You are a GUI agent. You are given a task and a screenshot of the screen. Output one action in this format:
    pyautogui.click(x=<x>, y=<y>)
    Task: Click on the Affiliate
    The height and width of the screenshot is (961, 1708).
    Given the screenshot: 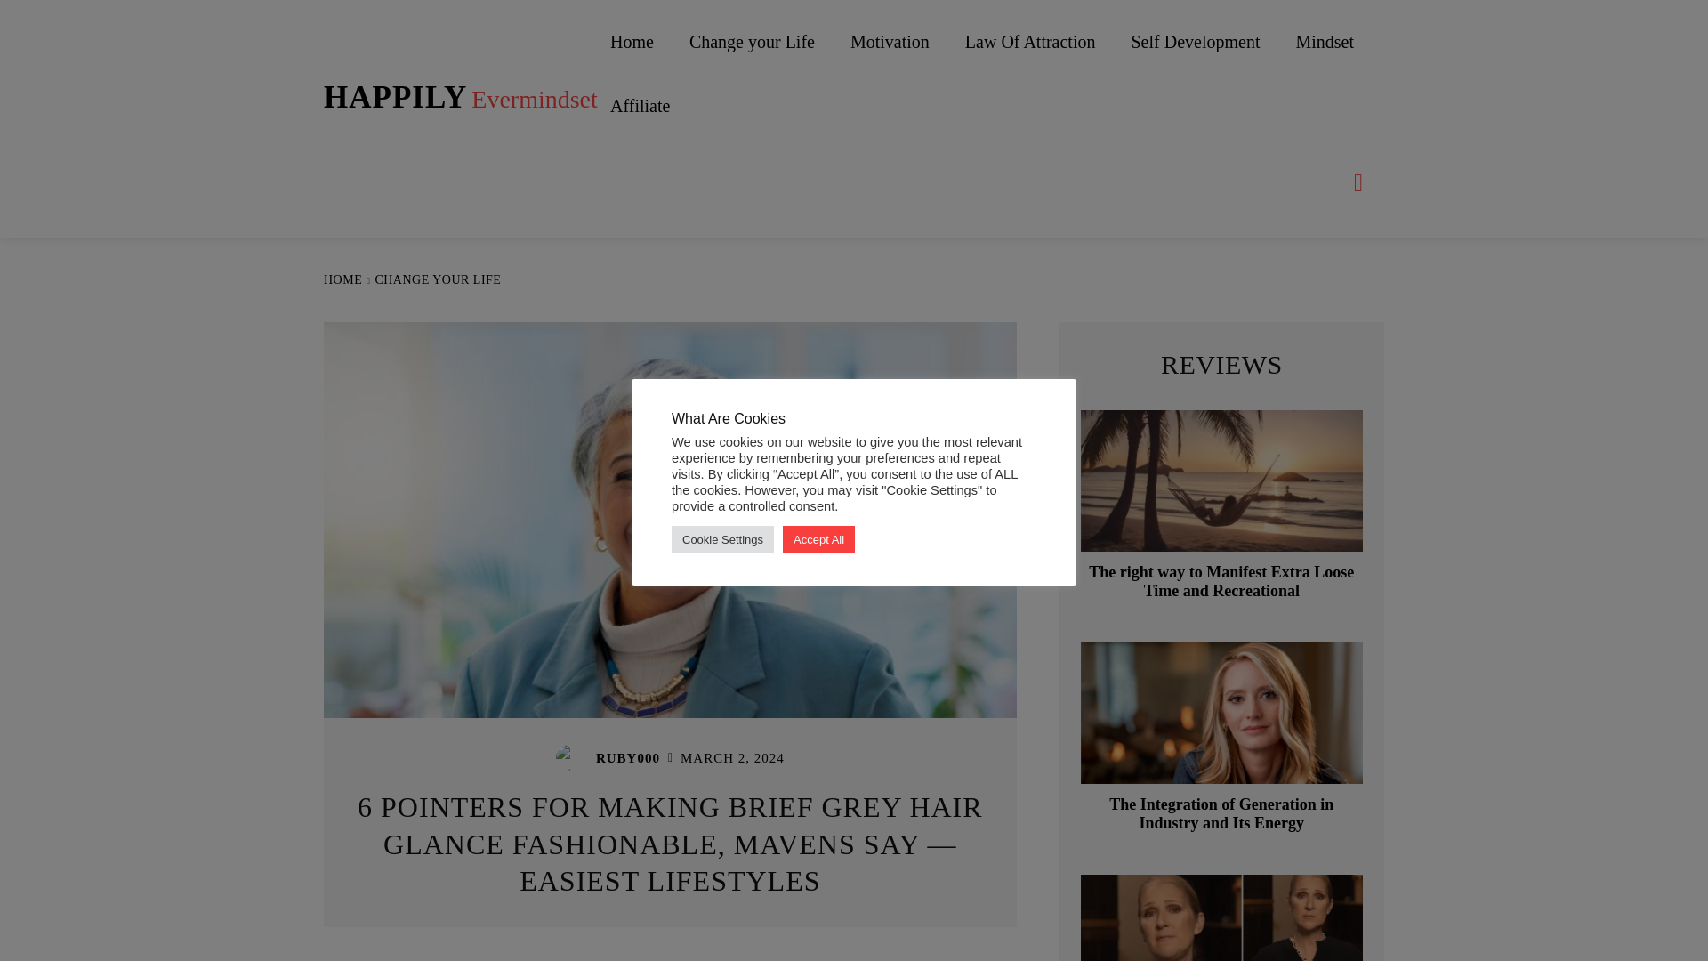 What is the action you would take?
    pyautogui.click(x=640, y=106)
    